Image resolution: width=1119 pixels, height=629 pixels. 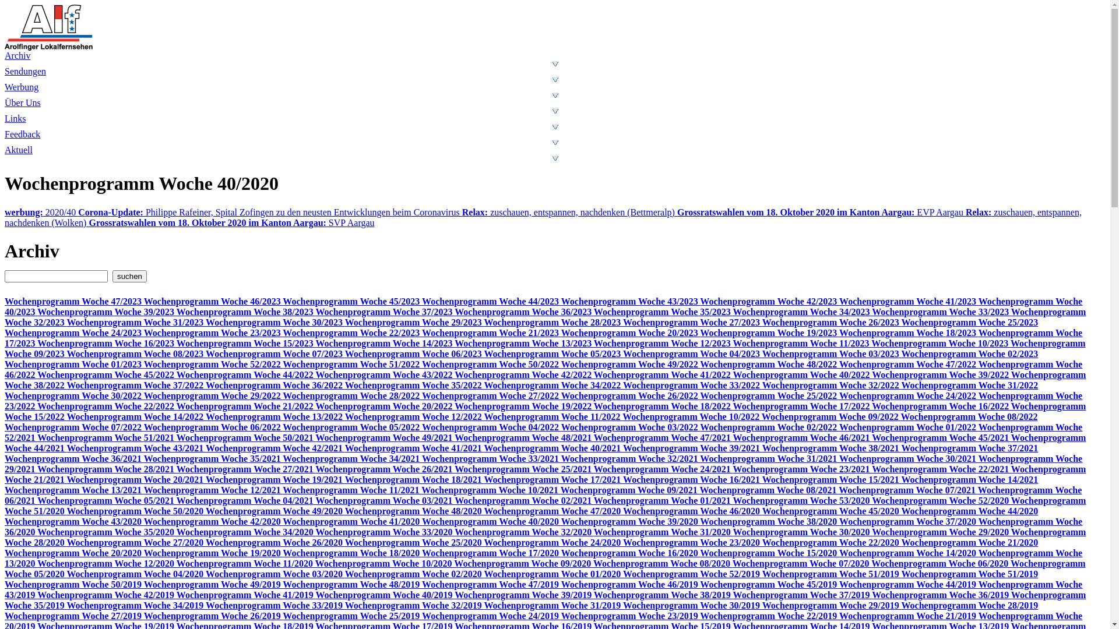 I want to click on Wochenprogramm Woche 34/2023, so click(x=803, y=312).